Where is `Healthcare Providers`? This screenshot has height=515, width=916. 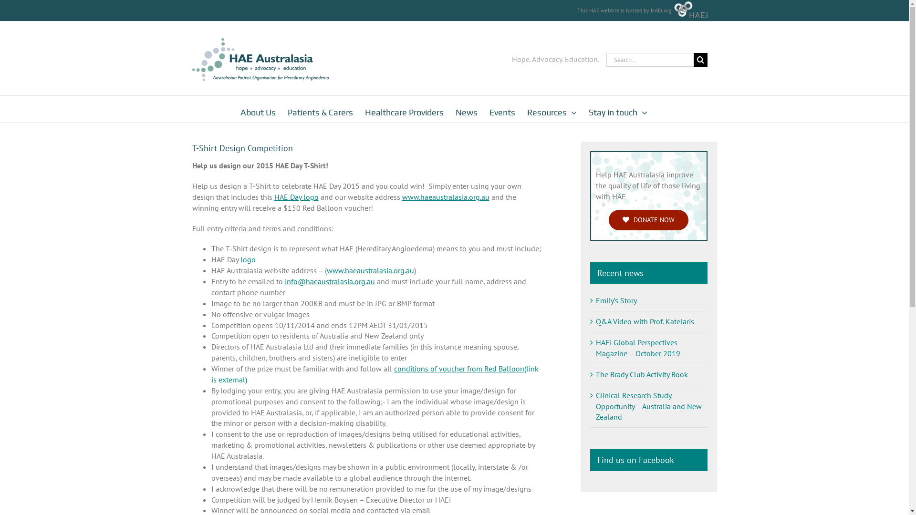 Healthcare Providers is located at coordinates (404, 109).